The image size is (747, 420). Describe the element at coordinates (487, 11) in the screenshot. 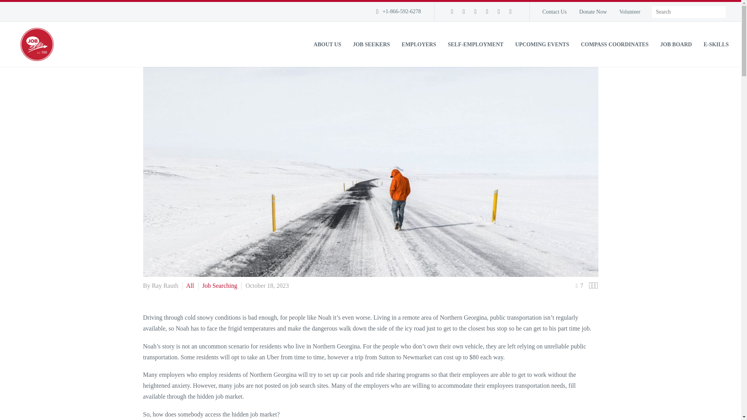

I see `Instagram` at that location.